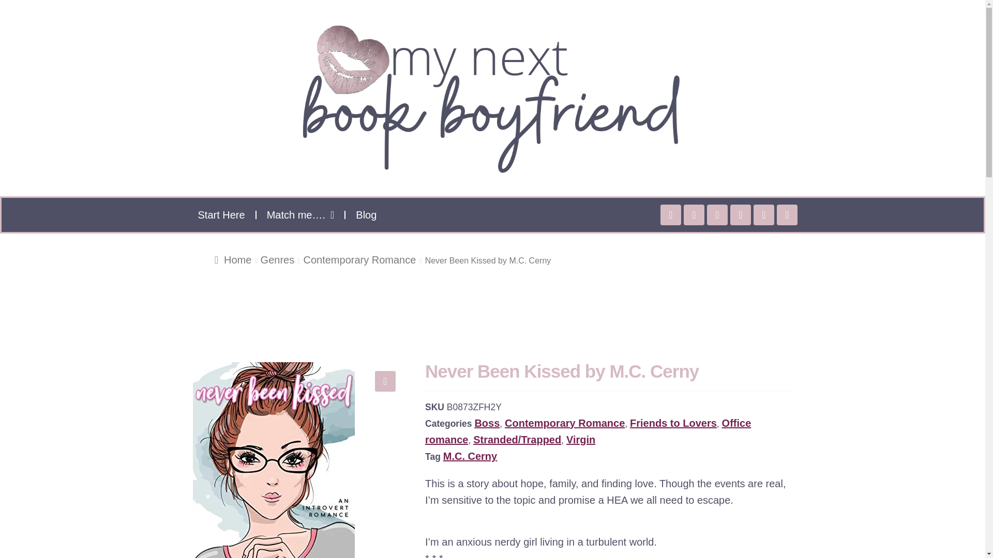 Image resolution: width=993 pixels, height=558 pixels. I want to click on Contemporary Romance, so click(359, 260).